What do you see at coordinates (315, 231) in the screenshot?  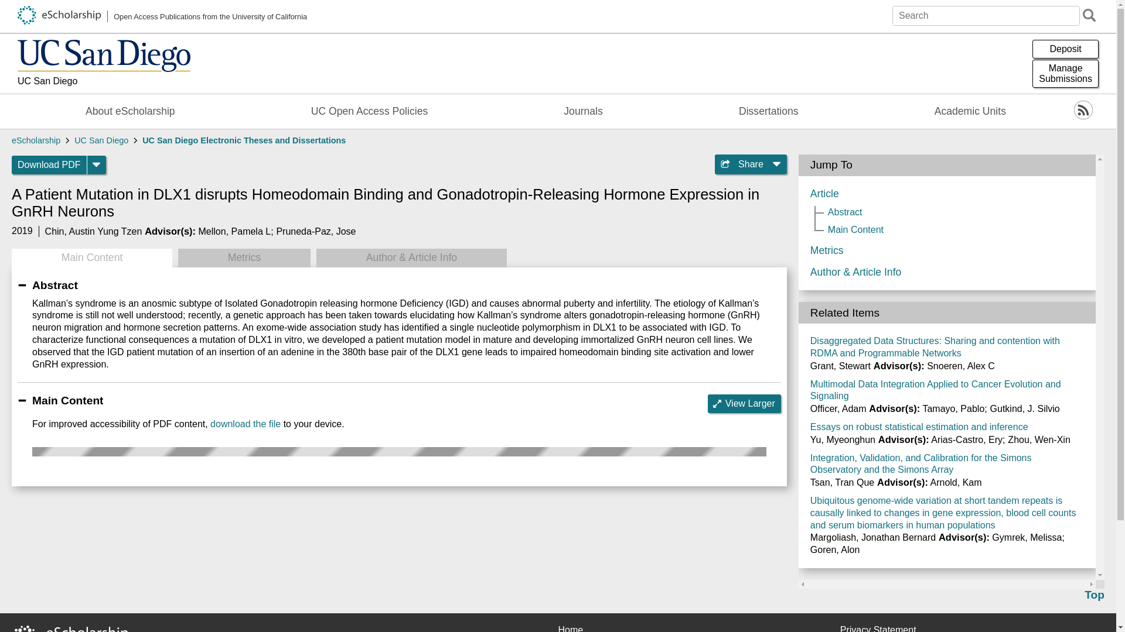 I see `Pruneda-Paz, Jose` at bounding box center [315, 231].